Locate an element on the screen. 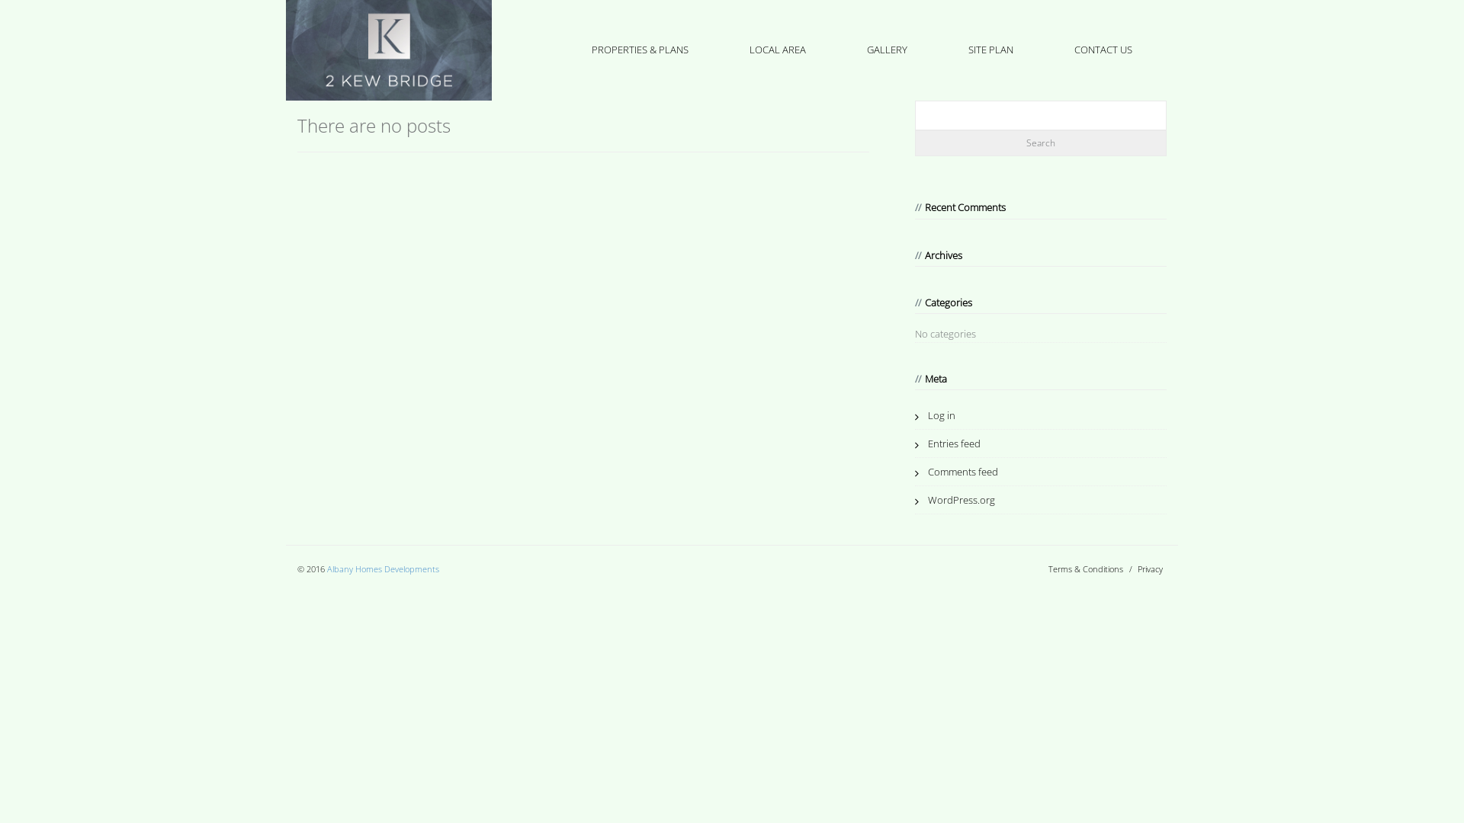  Log in is located at coordinates (935, 415).